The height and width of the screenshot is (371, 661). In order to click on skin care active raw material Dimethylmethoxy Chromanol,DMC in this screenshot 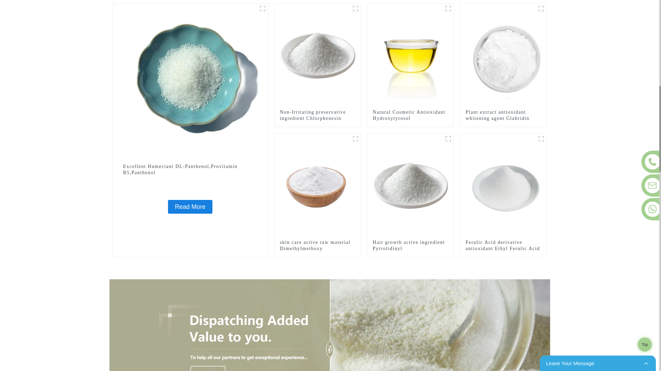, I will do `click(318, 185)`.